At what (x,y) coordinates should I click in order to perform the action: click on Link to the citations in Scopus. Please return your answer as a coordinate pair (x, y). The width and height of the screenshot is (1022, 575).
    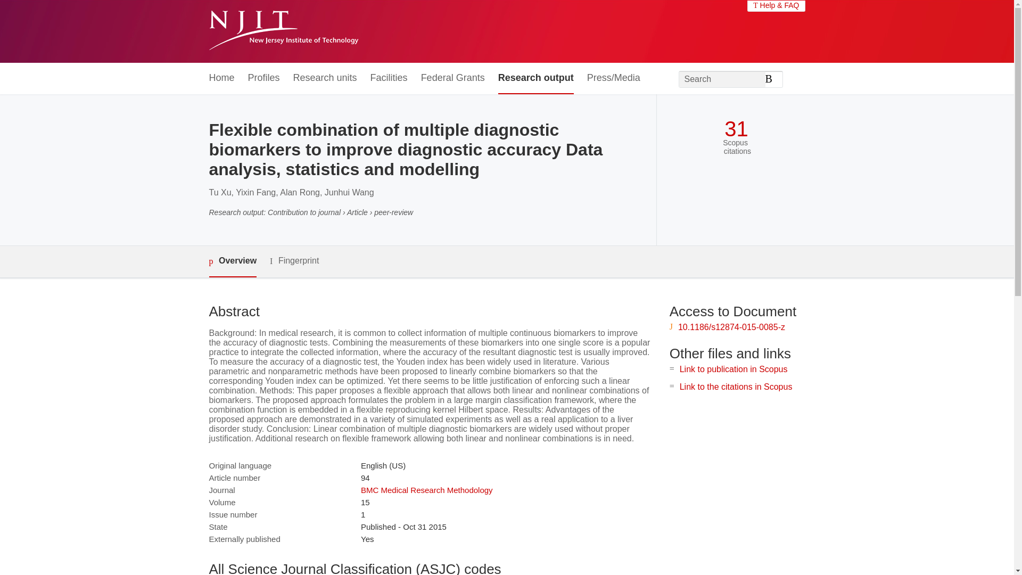
    Looking at the image, I should click on (736, 387).